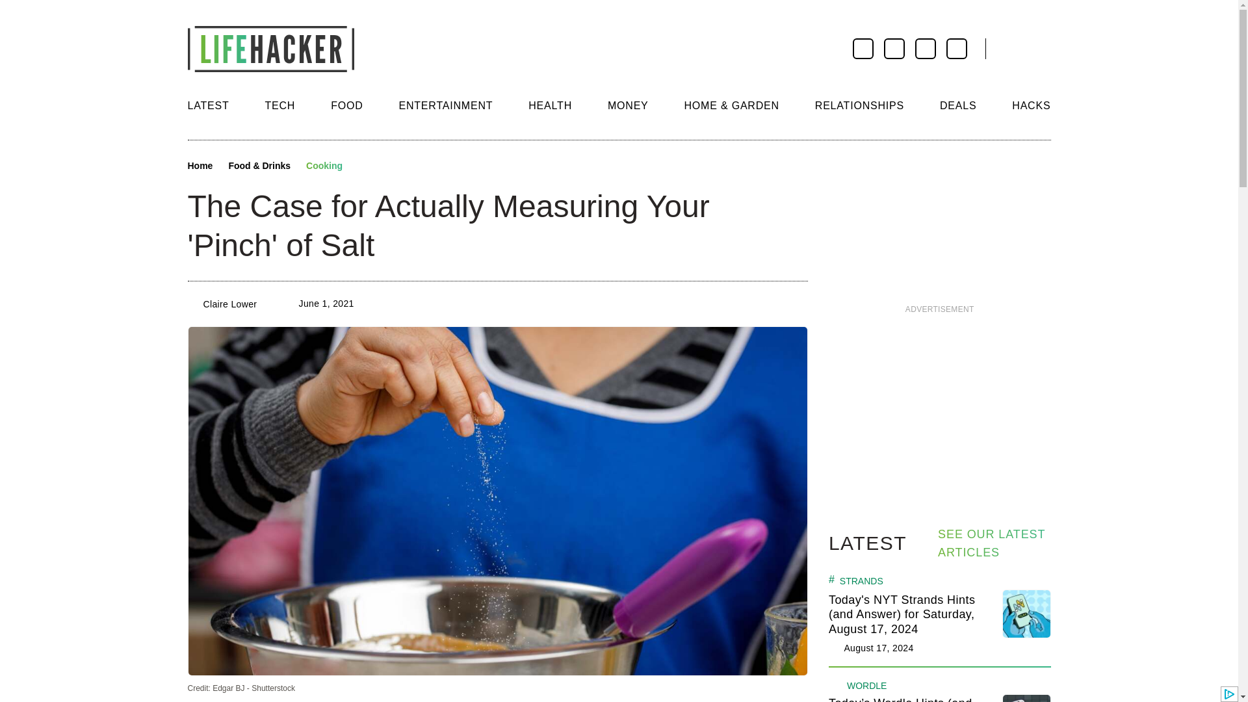 The height and width of the screenshot is (702, 1248). Describe the element at coordinates (445, 105) in the screenshot. I see `ENTERTAINMENT` at that location.